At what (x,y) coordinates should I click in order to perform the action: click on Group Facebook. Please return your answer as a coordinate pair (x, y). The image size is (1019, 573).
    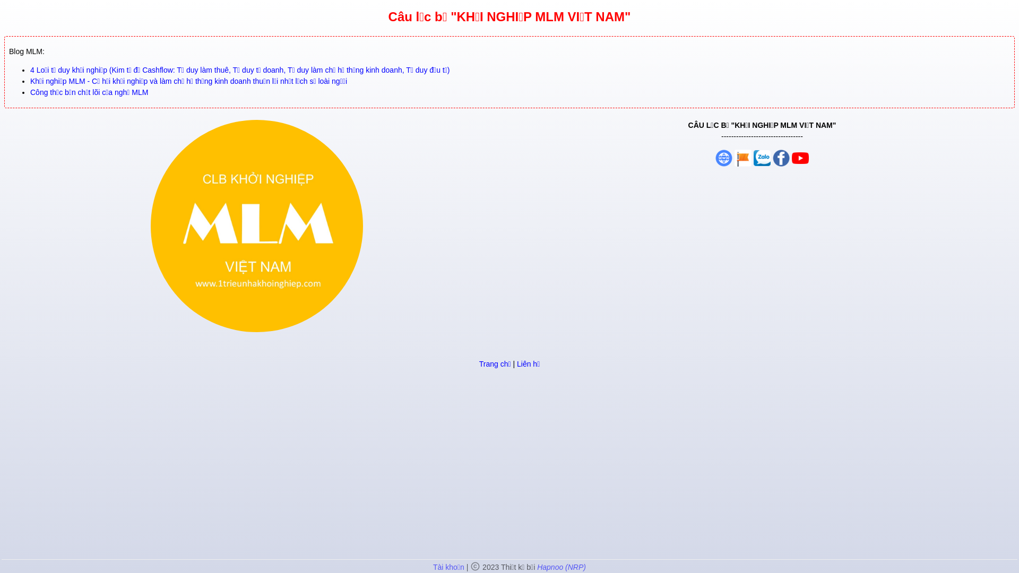
    Looking at the image, I should click on (781, 158).